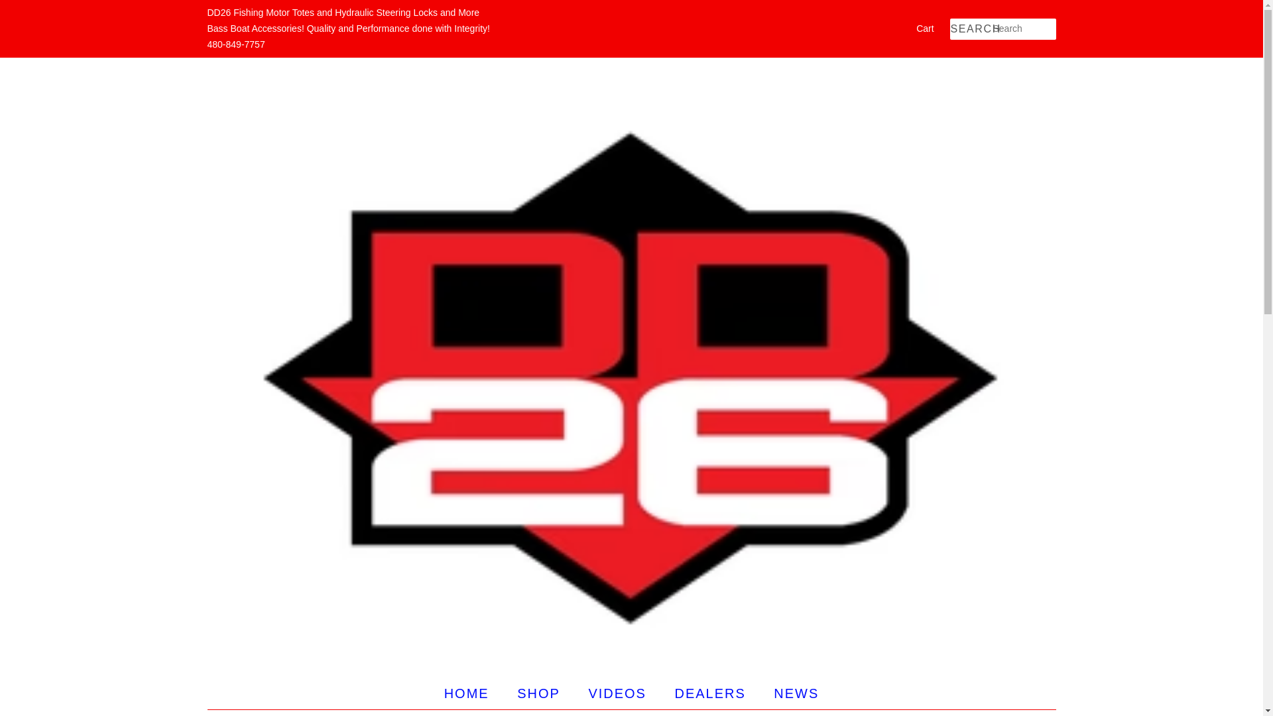  Describe the element at coordinates (791, 693) in the screenshot. I see `NEWS` at that location.